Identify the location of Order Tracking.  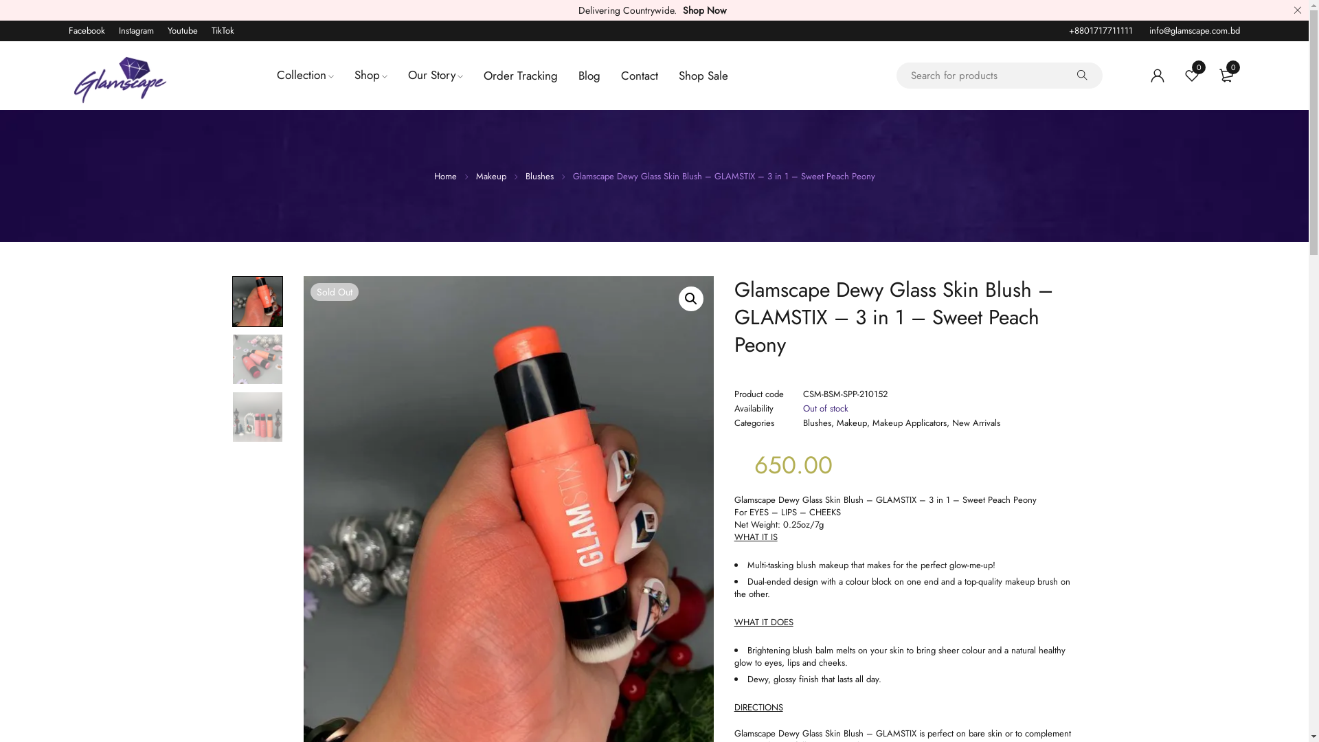
(521, 76).